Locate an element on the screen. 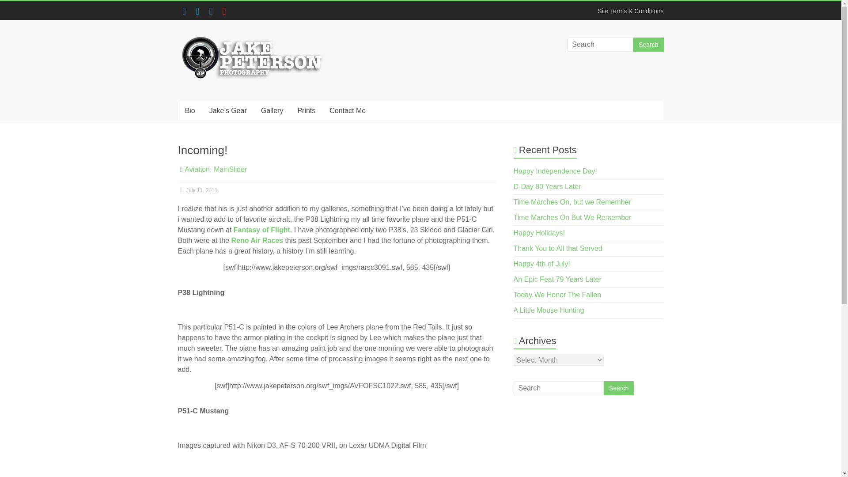 Image resolution: width=848 pixels, height=477 pixels. Prints is located at coordinates (306, 110).